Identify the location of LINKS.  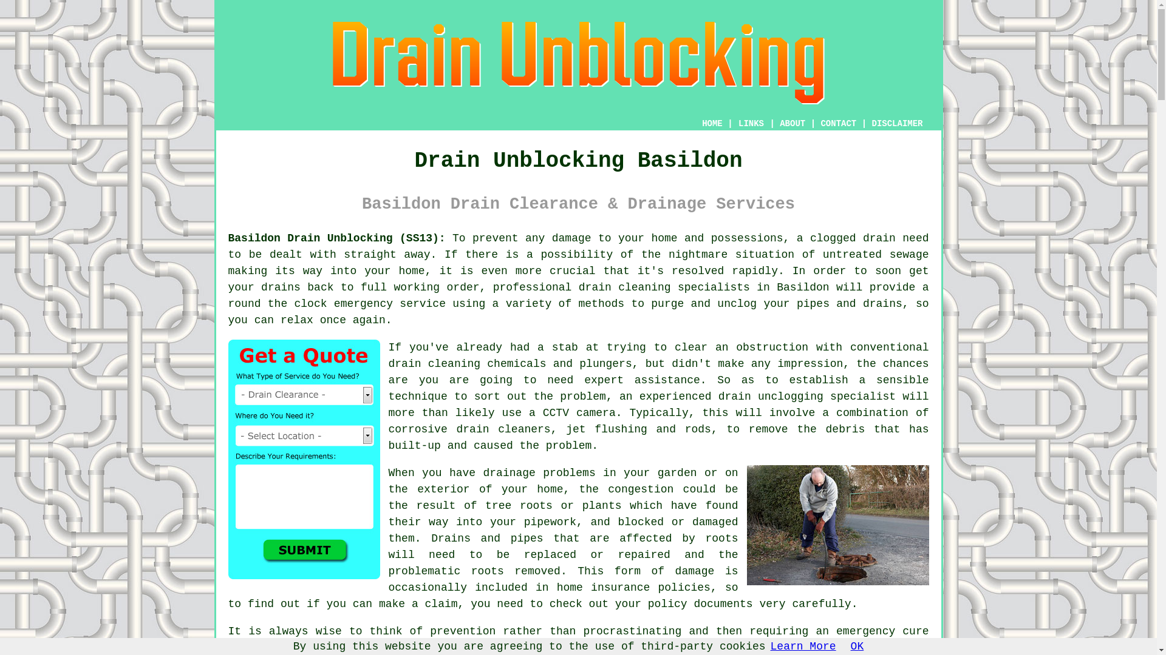
(751, 124).